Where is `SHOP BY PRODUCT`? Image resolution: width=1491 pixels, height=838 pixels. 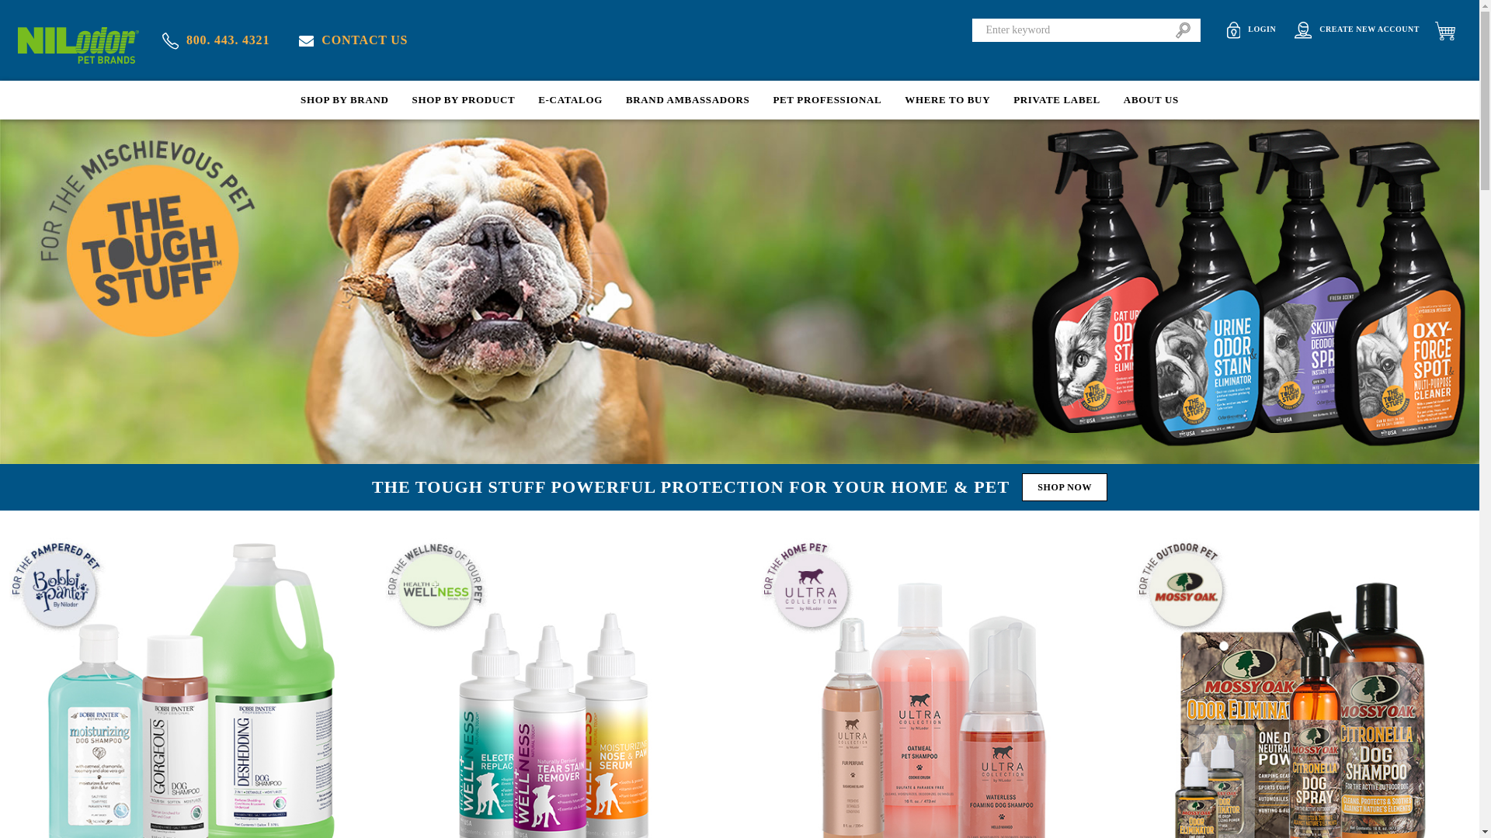
SHOP BY PRODUCT is located at coordinates (464, 99).